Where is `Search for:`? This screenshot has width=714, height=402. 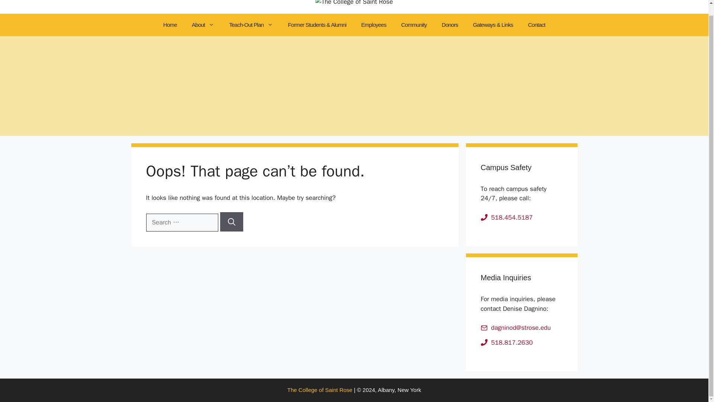
Search for: is located at coordinates (181, 223).